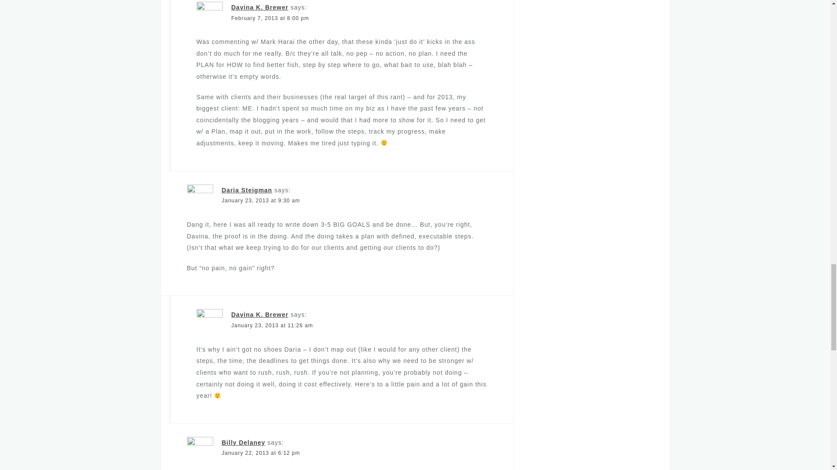 The image size is (837, 470). What do you see at coordinates (243, 442) in the screenshot?
I see `Billy Delaney` at bounding box center [243, 442].